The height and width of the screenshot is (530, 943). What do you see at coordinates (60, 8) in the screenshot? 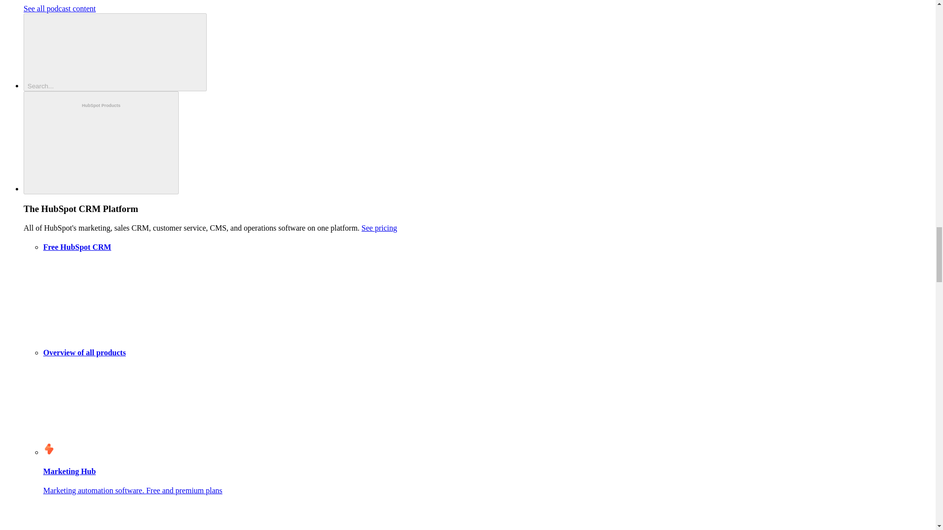
I see `See all podcast content` at bounding box center [60, 8].